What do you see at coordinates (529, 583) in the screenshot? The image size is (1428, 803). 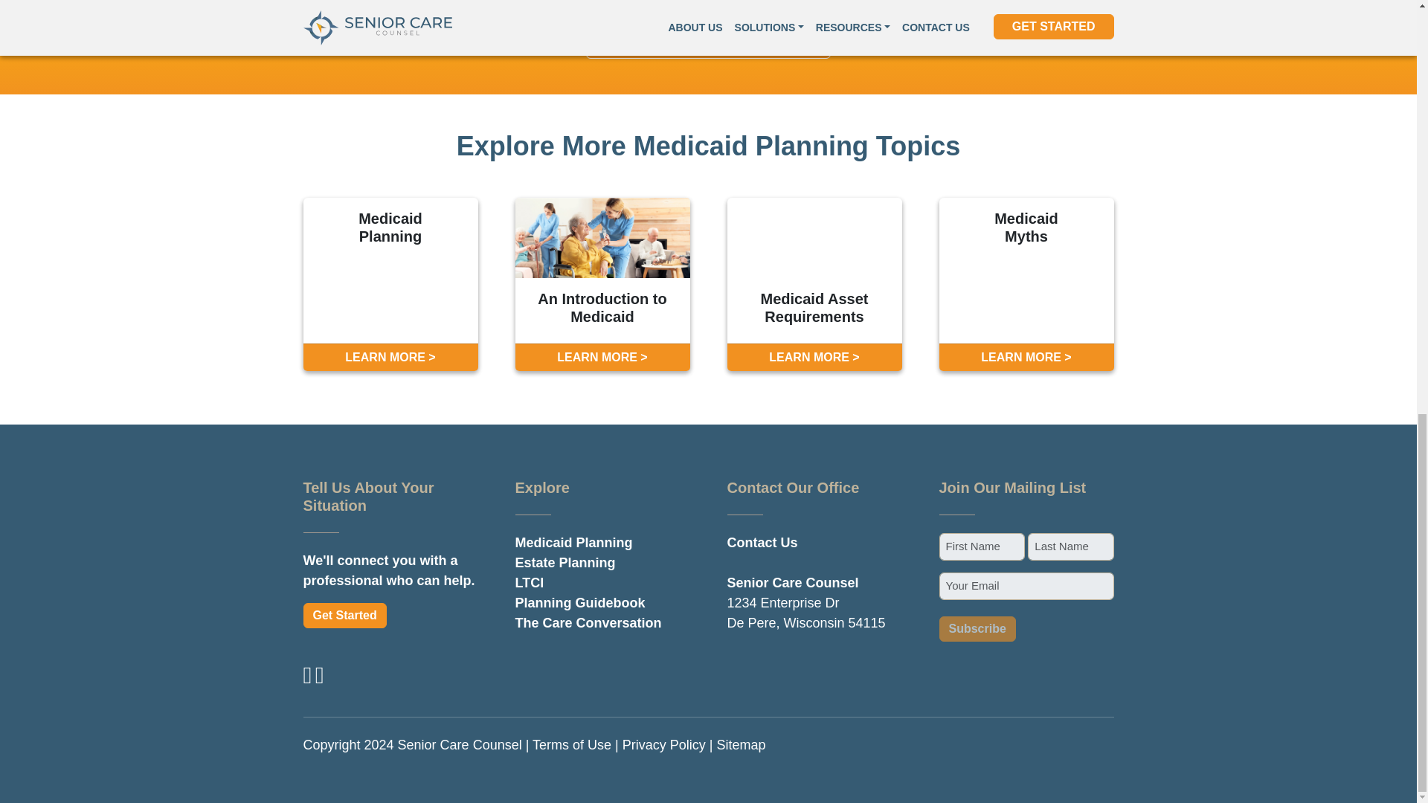 I see `LTCI` at bounding box center [529, 583].